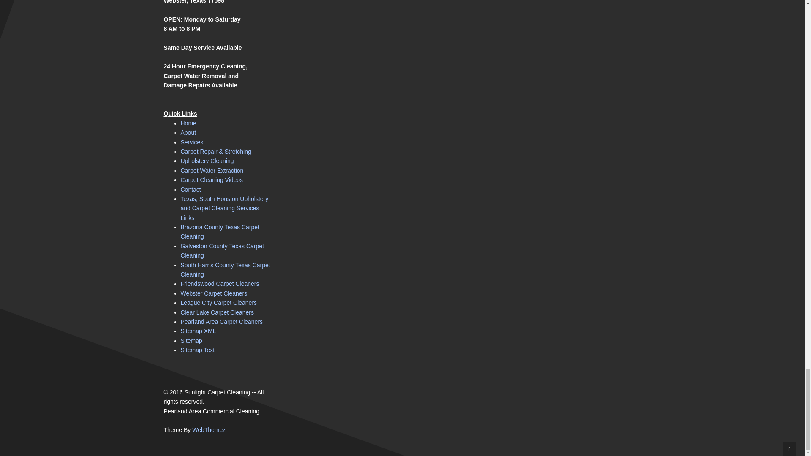 This screenshot has height=456, width=811. I want to click on Friendswood Carpet Cleaners, so click(220, 284).